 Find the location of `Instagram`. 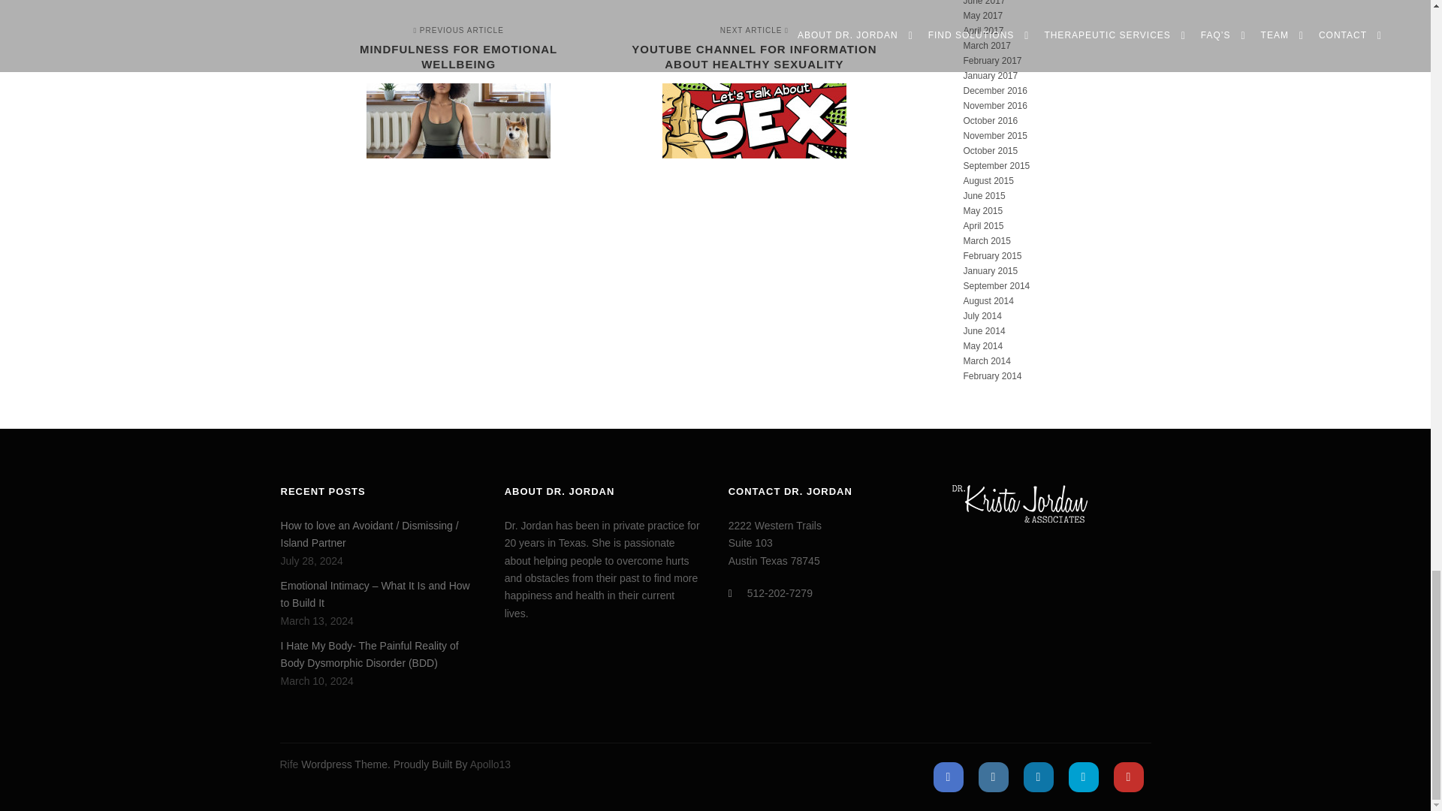

Instagram is located at coordinates (993, 777).